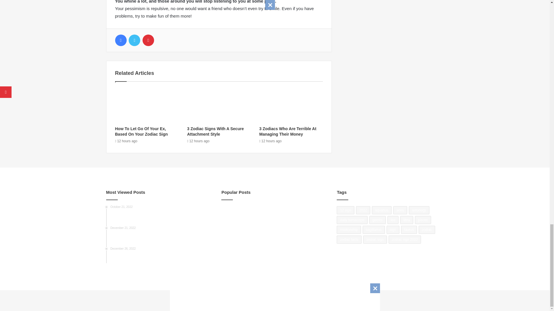 This screenshot has width=554, height=311. I want to click on 3 Zodiacs Who Are Terrible At Managing Their Money, so click(288, 131).